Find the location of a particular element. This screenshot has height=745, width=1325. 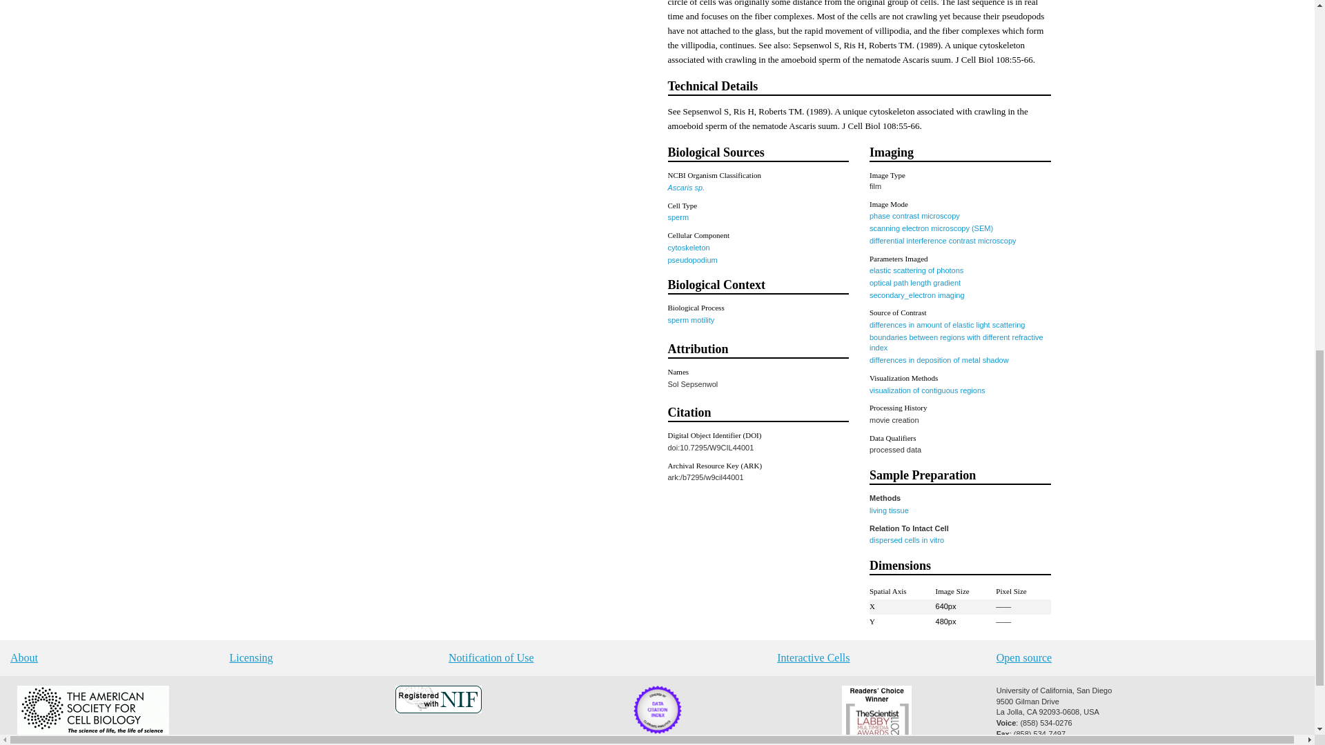

sperm motility is located at coordinates (691, 319).